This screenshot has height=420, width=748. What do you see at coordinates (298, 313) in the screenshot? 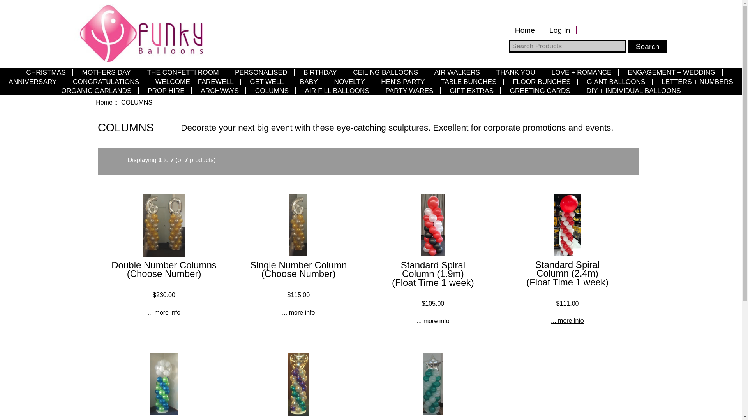
I see `... more info` at bounding box center [298, 313].